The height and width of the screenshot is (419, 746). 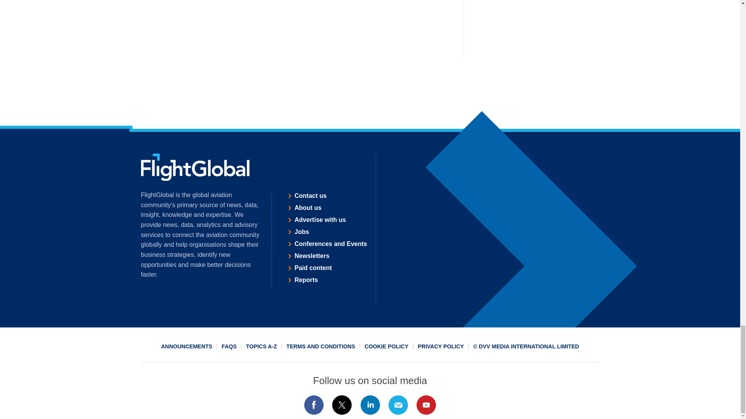 I want to click on Connect with us on Facebook, so click(x=314, y=405).